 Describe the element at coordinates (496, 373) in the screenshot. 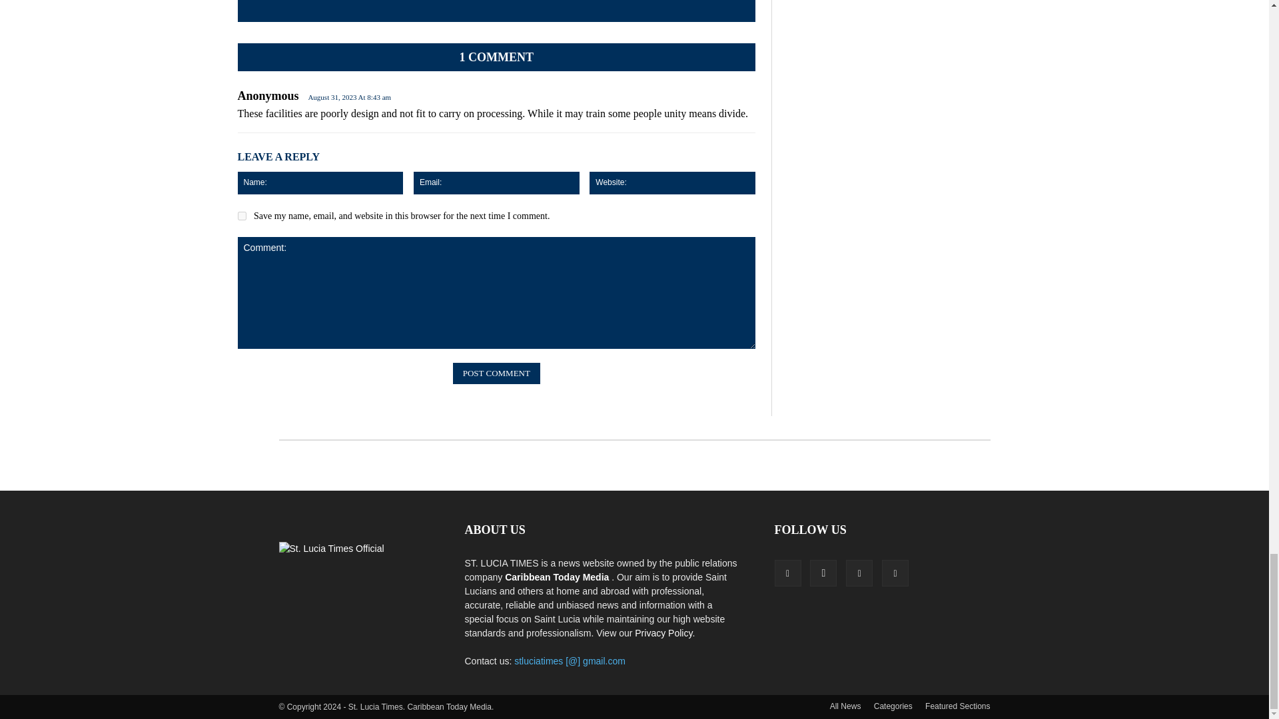

I see `Post Comment` at that location.